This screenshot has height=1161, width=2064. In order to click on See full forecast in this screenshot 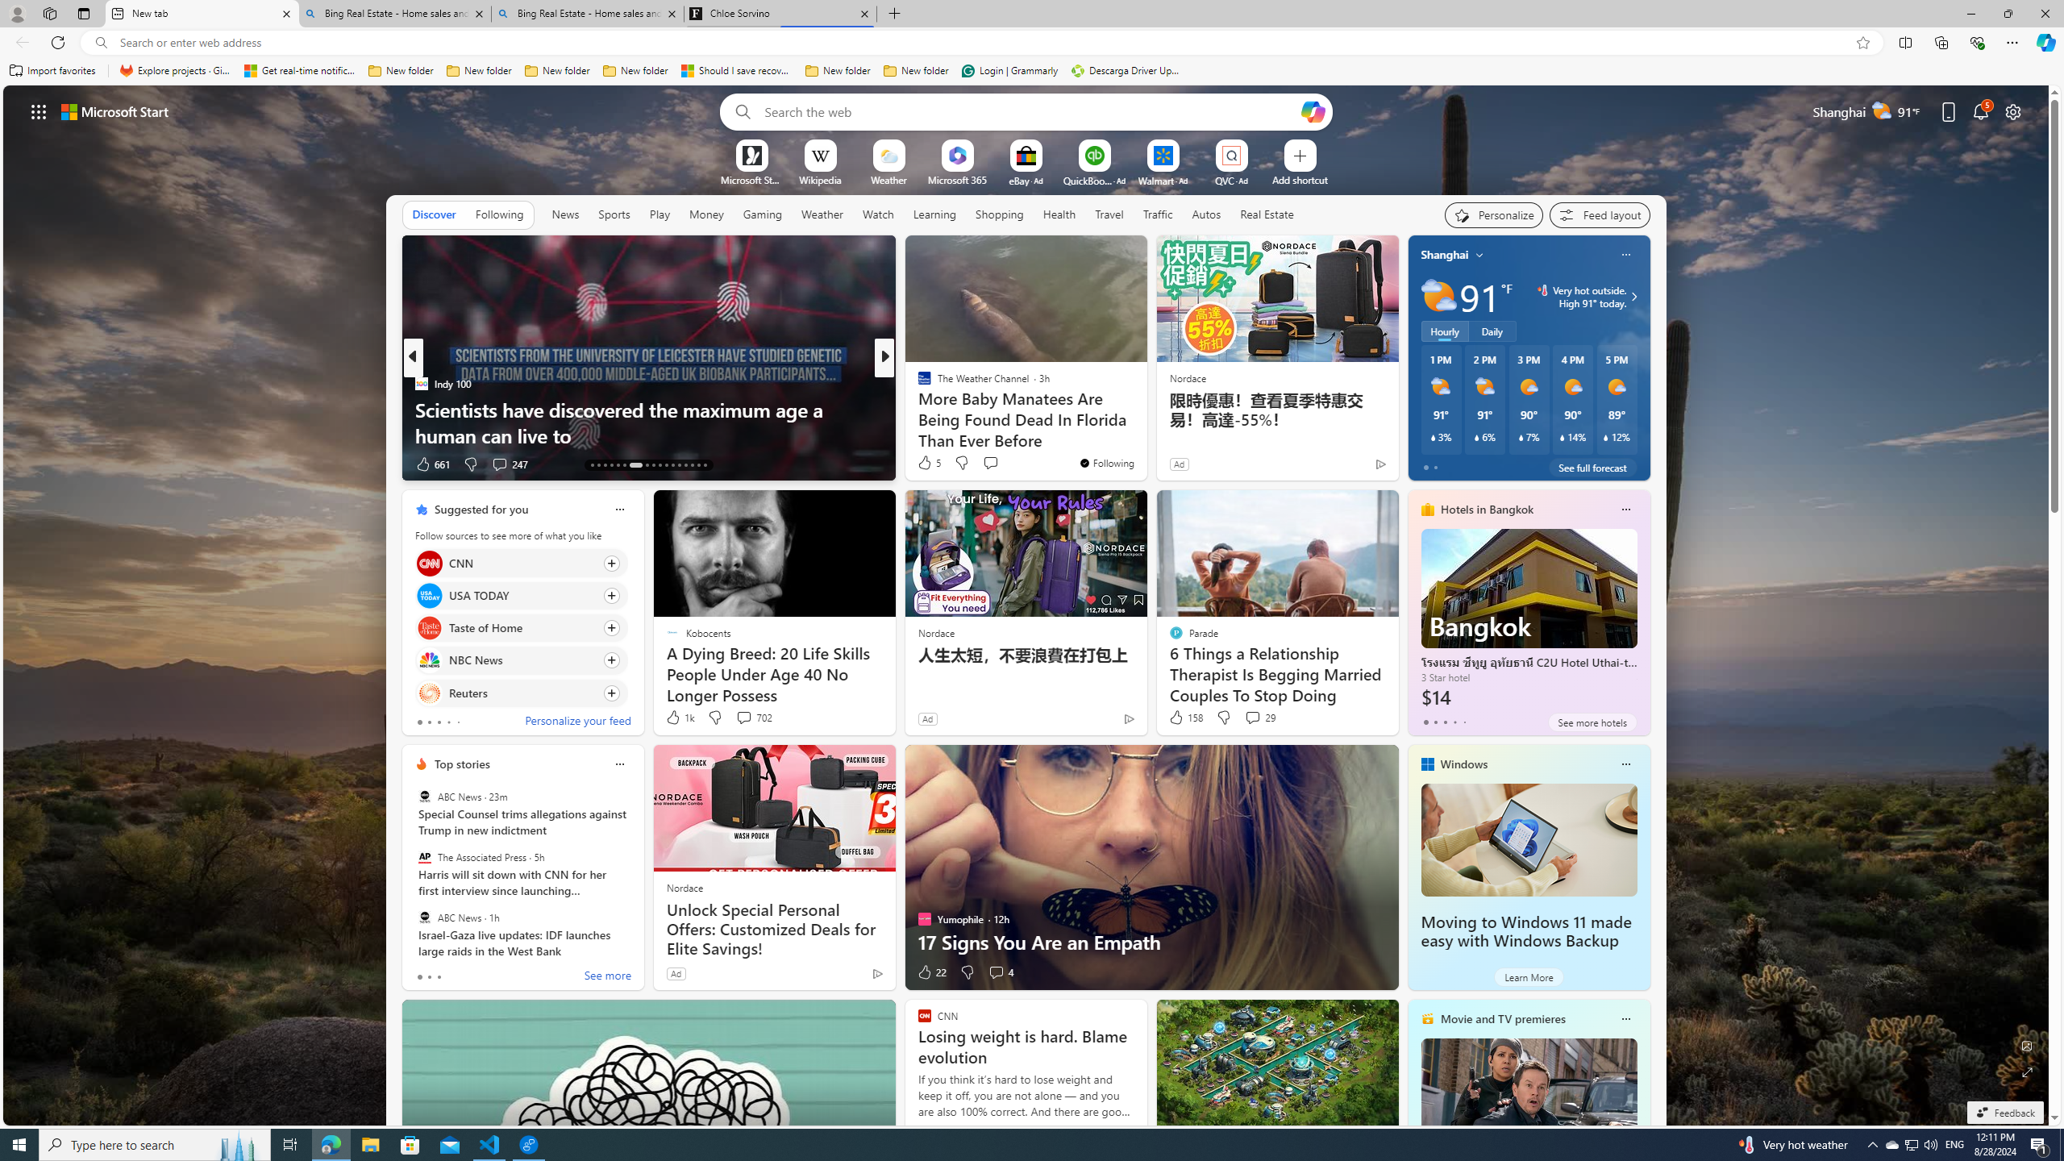, I will do `click(1592, 467)`.